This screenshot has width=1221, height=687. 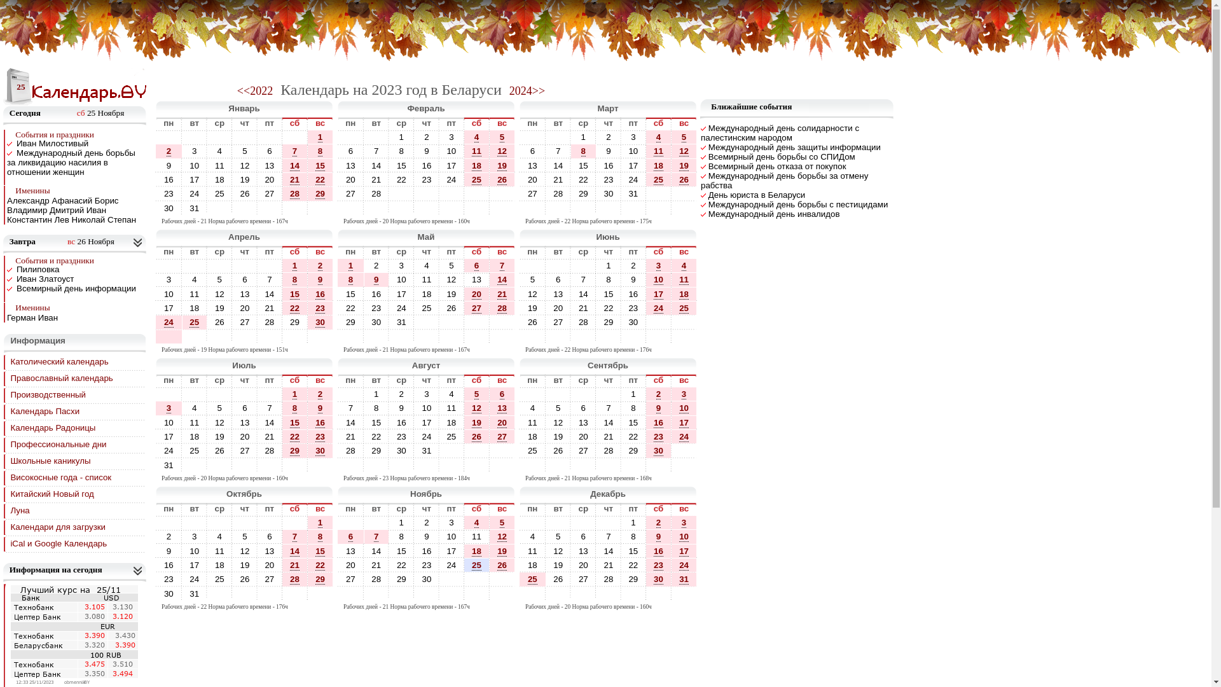 I want to click on 20, so click(x=351, y=565).